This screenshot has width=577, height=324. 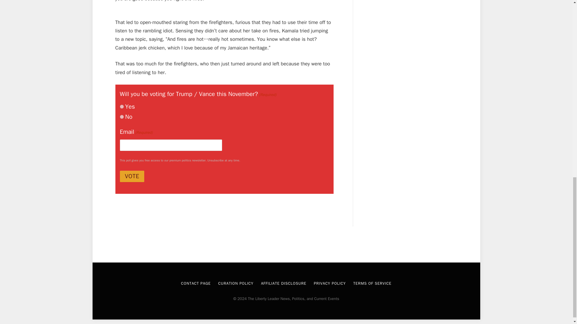 I want to click on gpoll1b2a53ce5, so click(x=121, y=117).